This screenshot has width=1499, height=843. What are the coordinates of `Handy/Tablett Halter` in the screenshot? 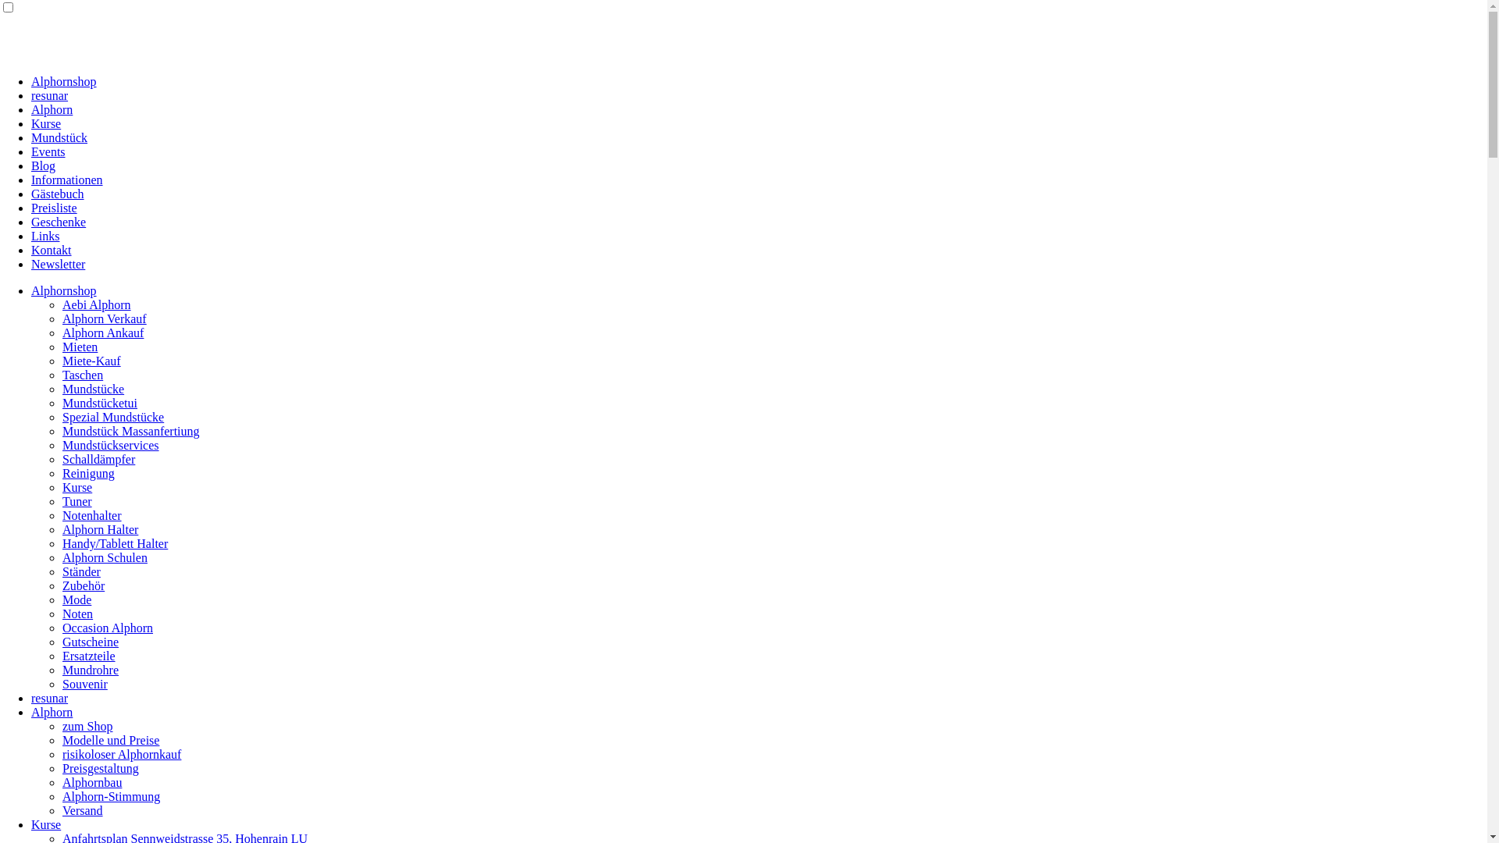 It's located at (116, 543).